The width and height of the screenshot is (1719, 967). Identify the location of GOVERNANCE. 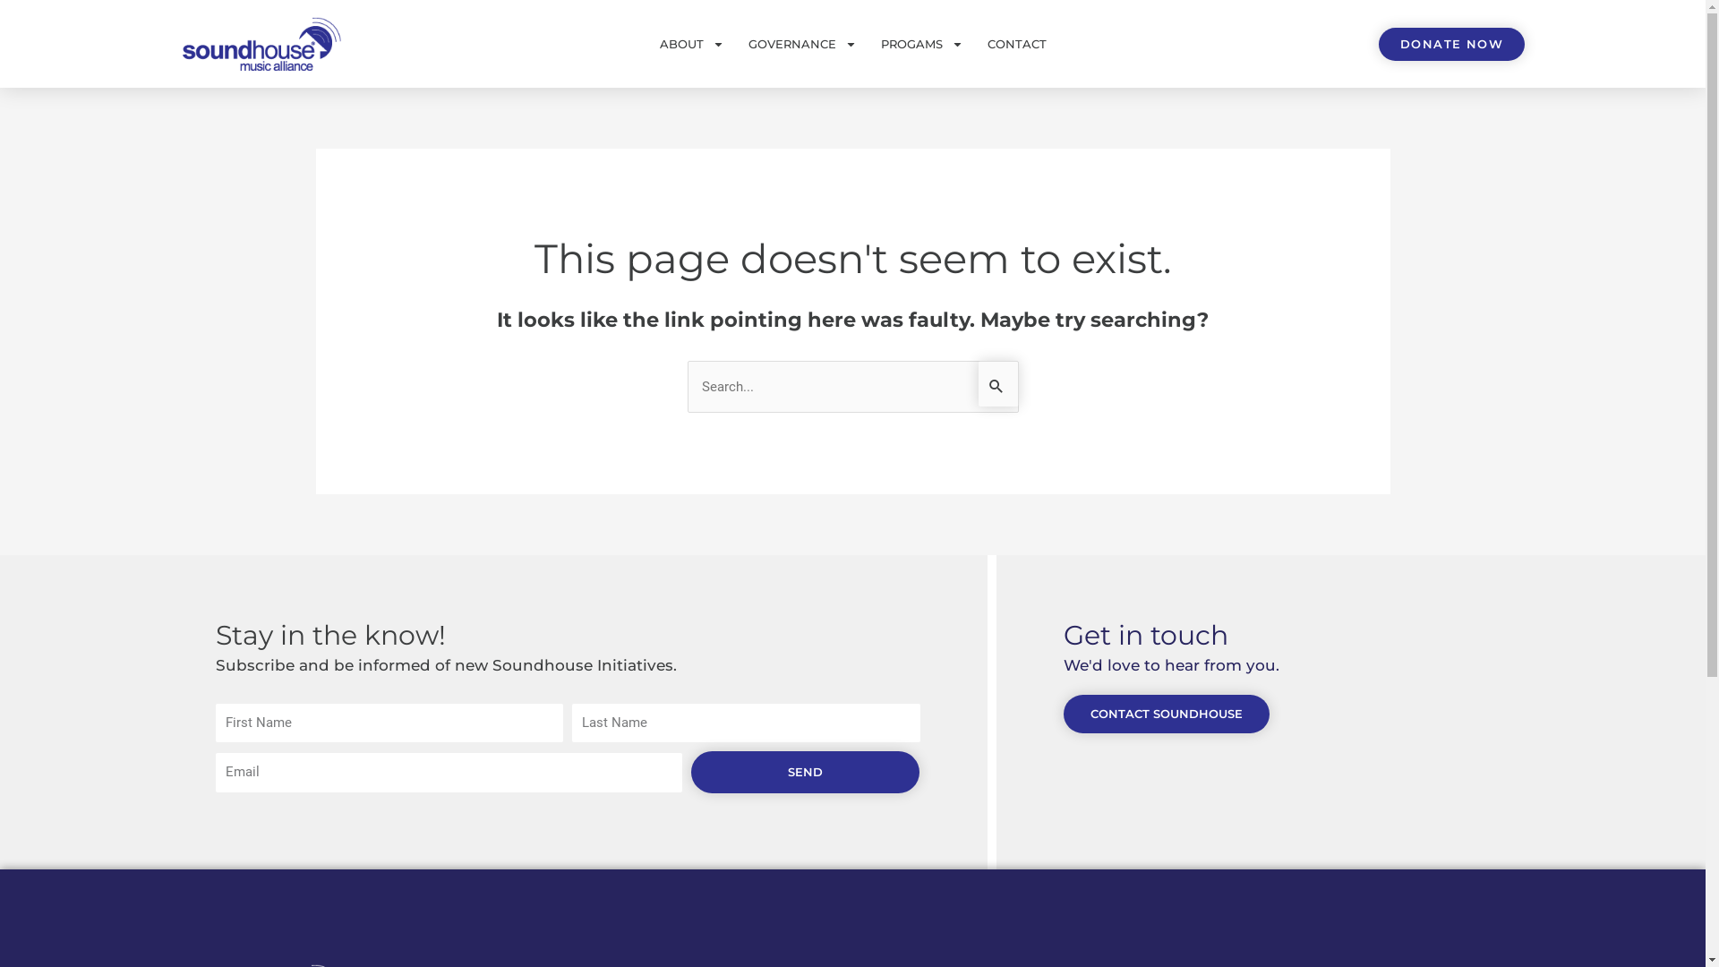
(802, 44).